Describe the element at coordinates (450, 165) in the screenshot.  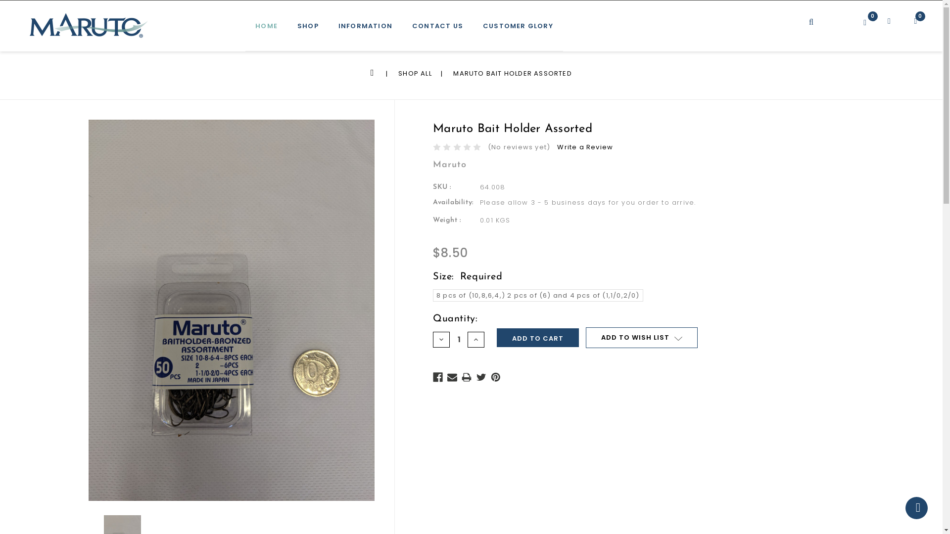
I see `Maruto` at that location.